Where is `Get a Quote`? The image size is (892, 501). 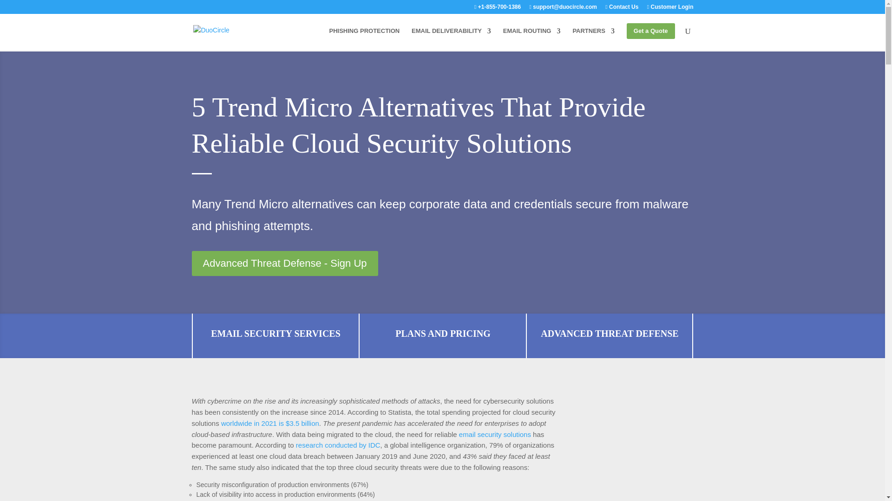
Get a Quote is located at coordinates (651, 37).